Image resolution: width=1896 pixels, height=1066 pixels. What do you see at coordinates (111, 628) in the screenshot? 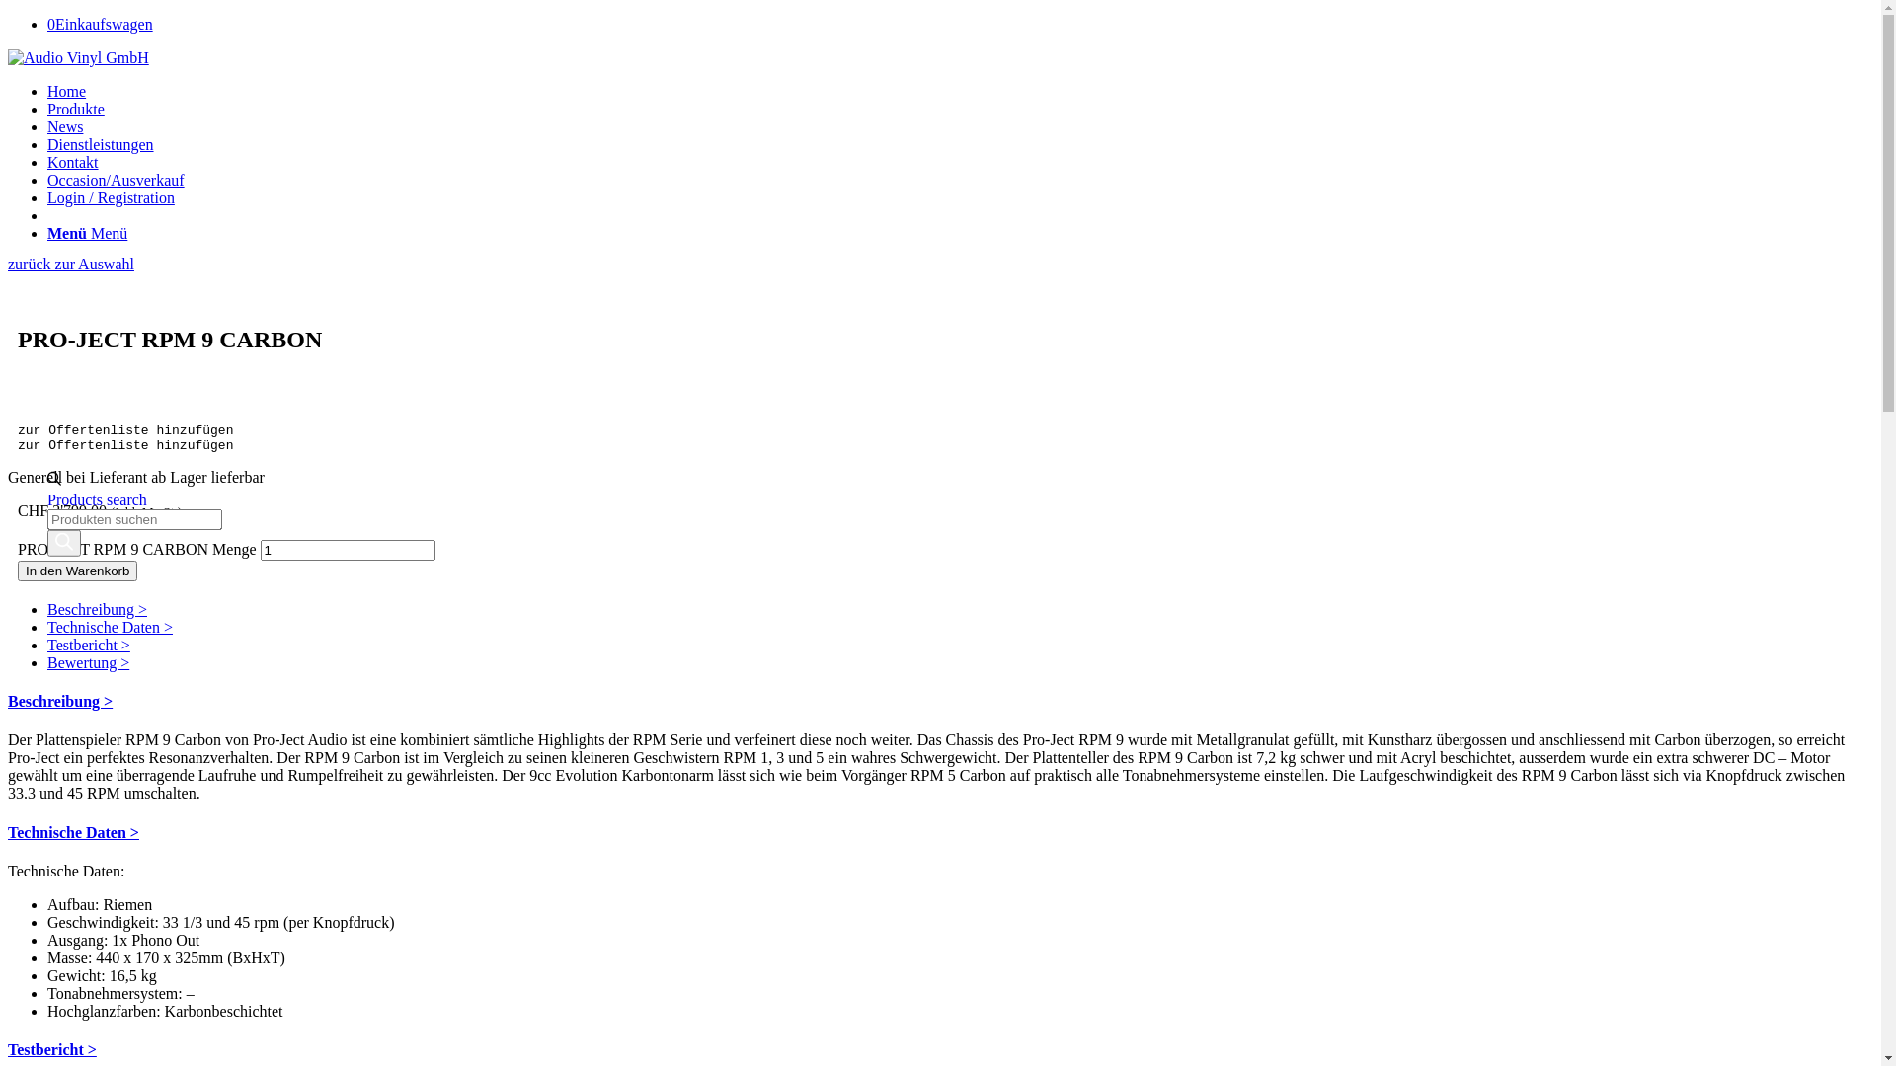
I see `Technische Daten >` at bounding box center [111, 628].